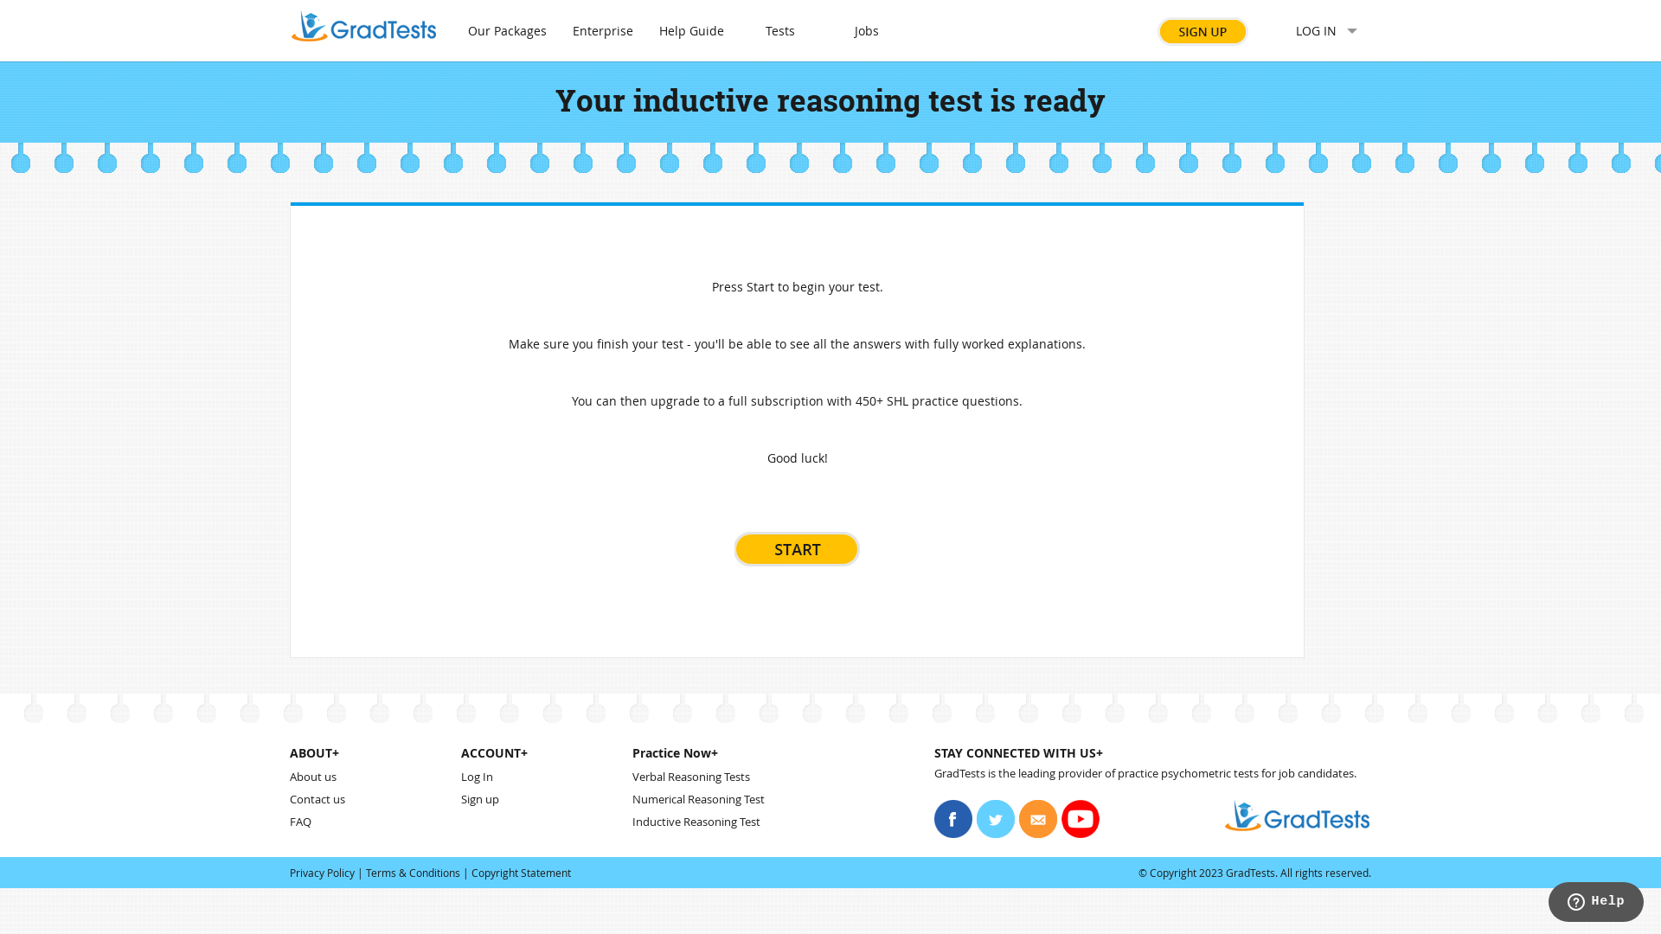 The image size is (1661, 934). Describe the element at coordinates (478, 777) in the screenshot. I see `Log In` at that location.